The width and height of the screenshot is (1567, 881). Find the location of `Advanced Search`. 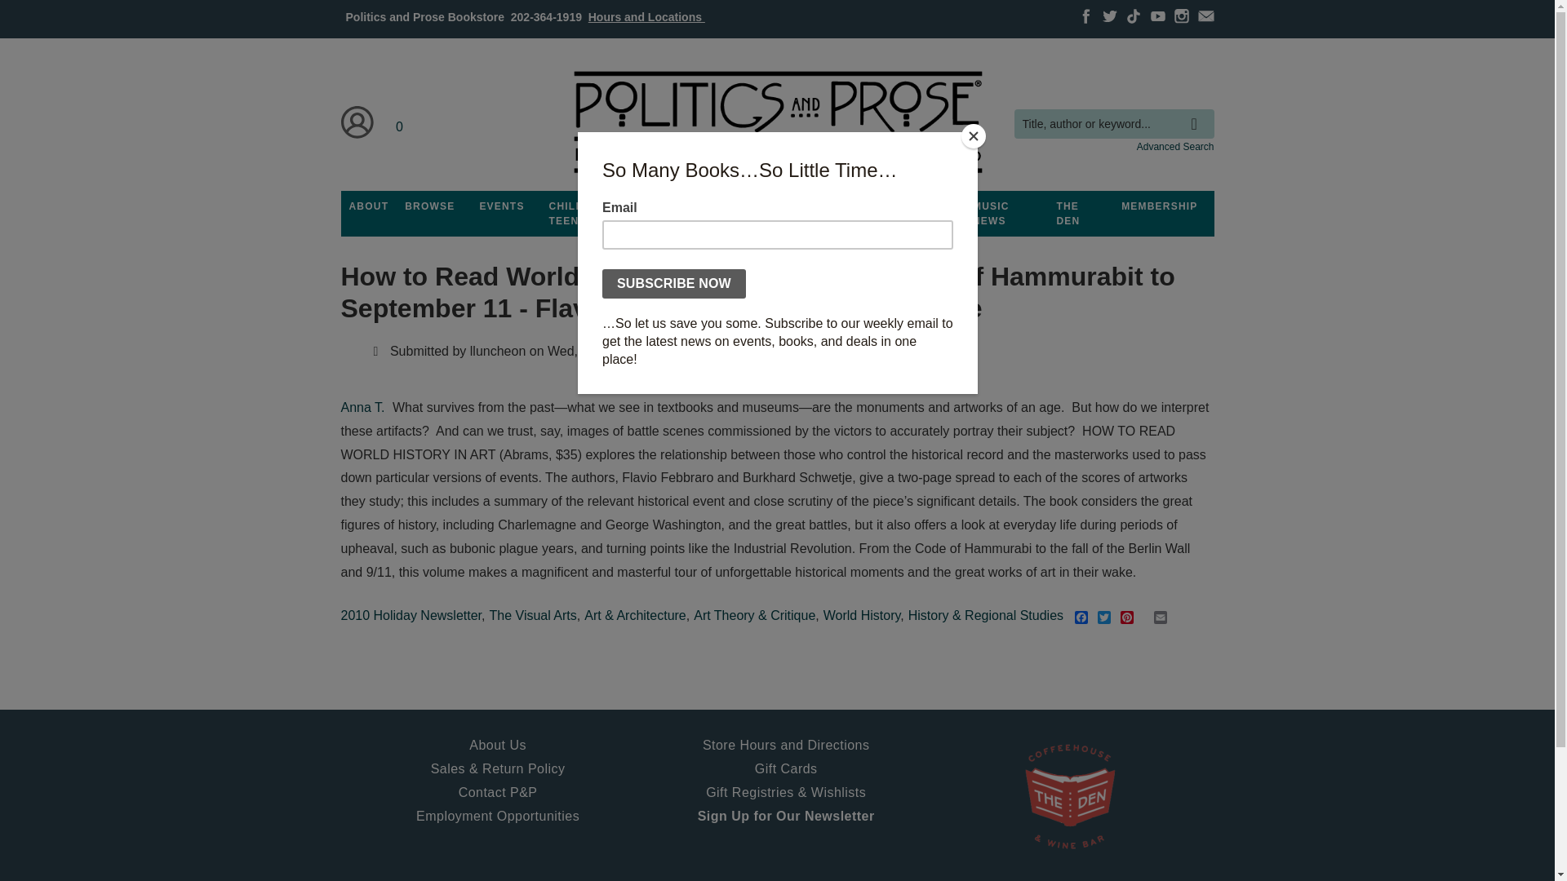

Advanced Search is located at coordinates (1175, 146).